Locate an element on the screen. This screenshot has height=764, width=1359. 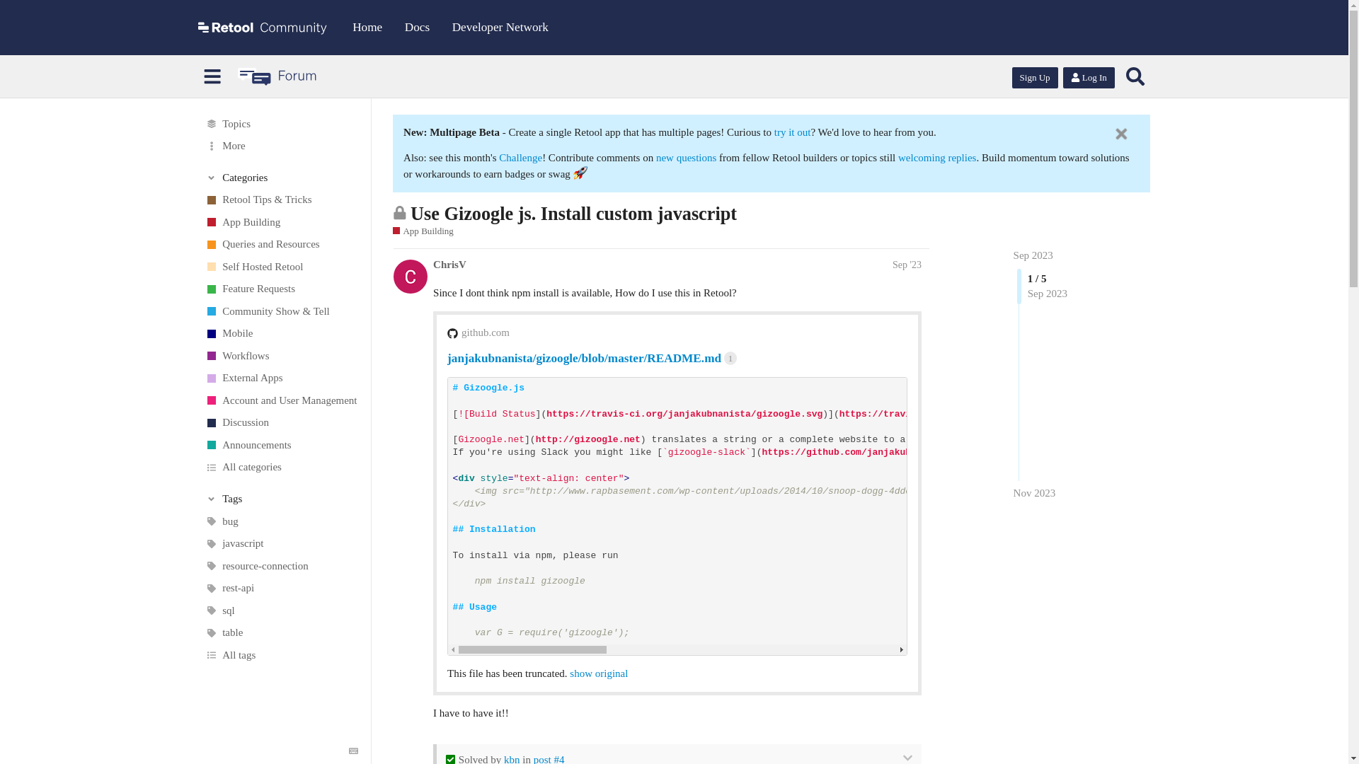
Workflows is located at coordinates (281, 357).